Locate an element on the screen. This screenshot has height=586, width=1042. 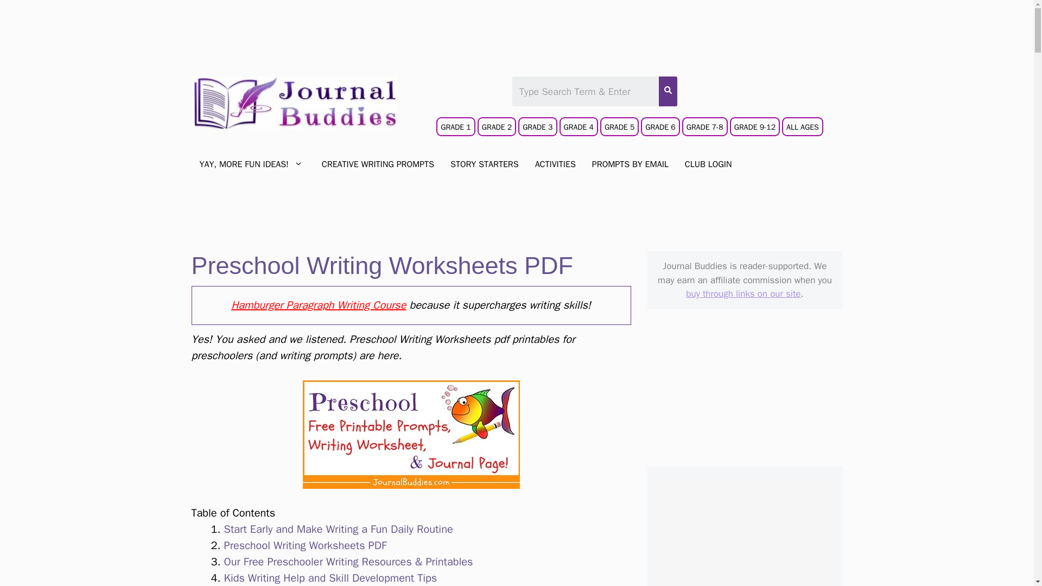
GRADE 1 is located at coordinates (457, 130).